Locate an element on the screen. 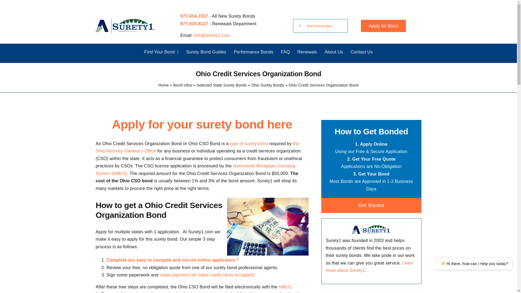 The image size is (521, 293). logo-sidebar-145 is located at coordinates (371, 230).